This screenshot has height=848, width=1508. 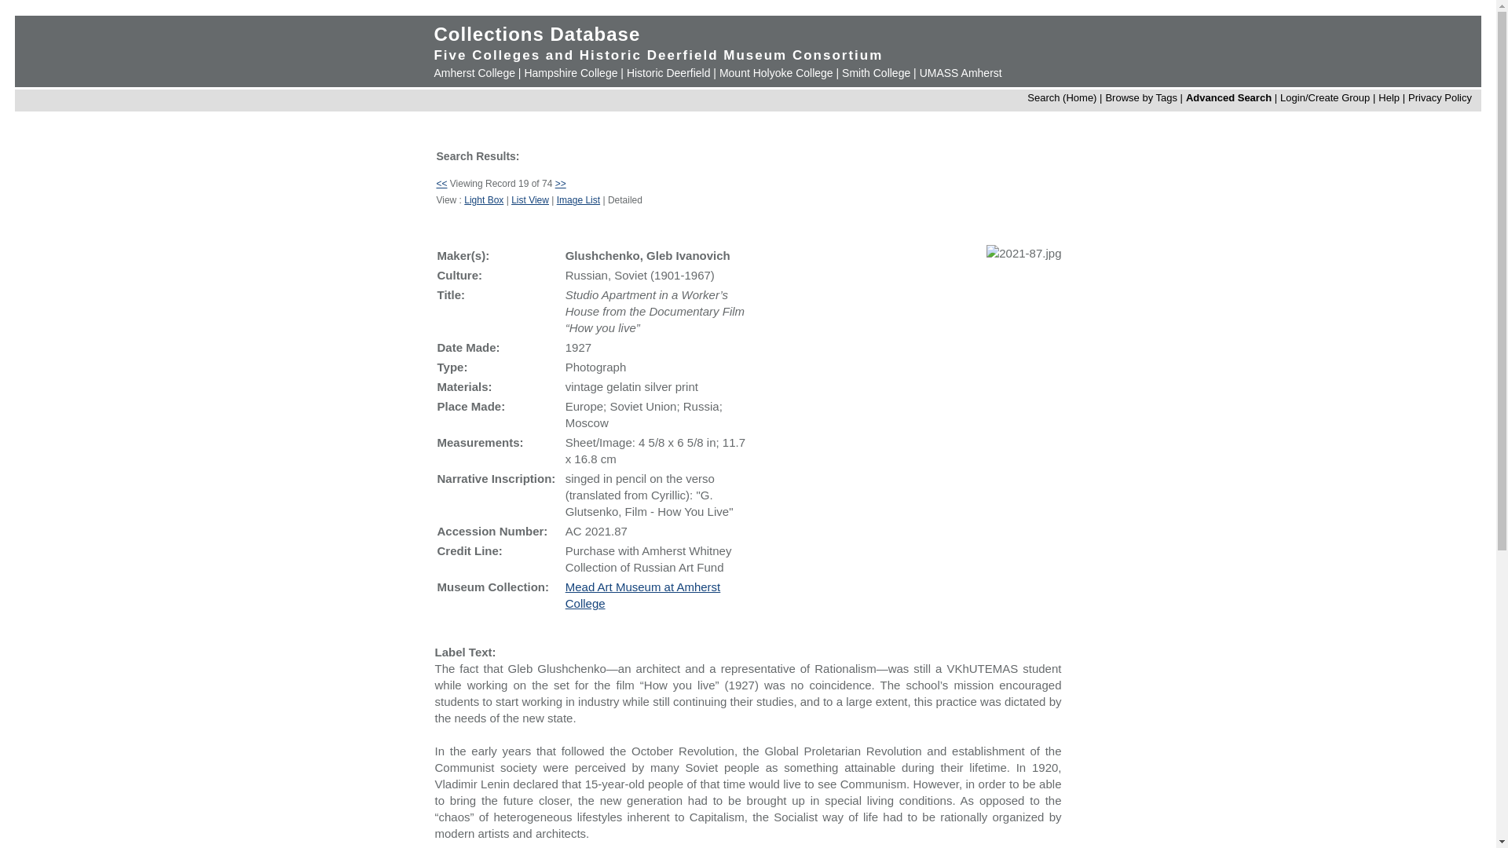 What do you see at coordinates (570, 73) in the screenshot?
I see `Hampshire College` at bounding box center [570, 73].